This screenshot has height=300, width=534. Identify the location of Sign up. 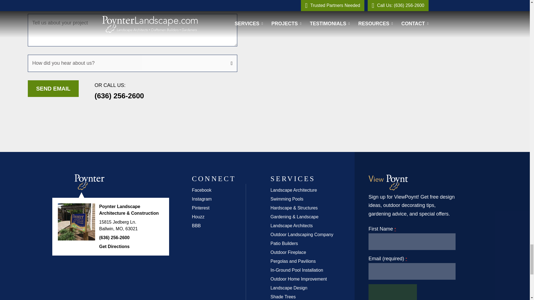
(393, 292).